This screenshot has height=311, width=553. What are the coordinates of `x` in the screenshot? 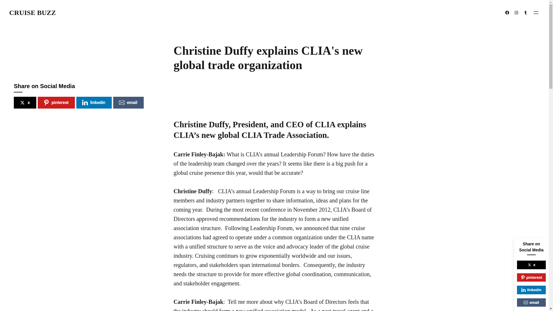 It's located at (25, 103).